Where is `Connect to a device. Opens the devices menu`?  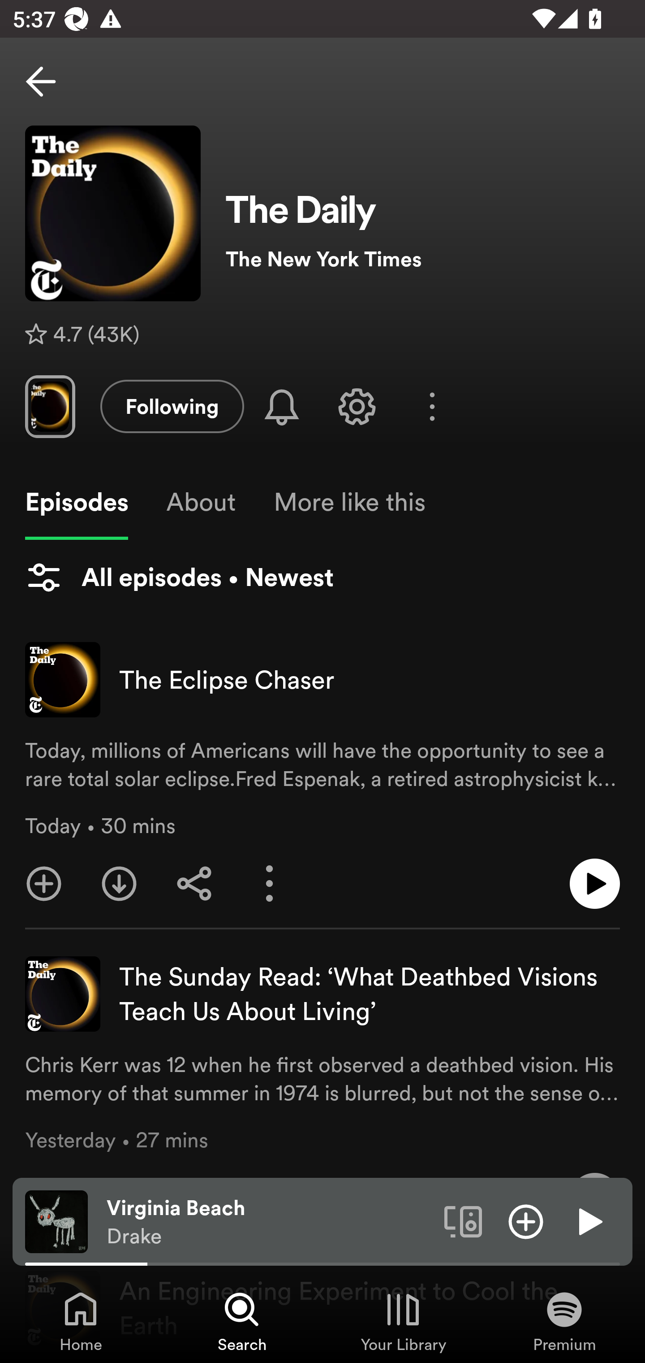
Connect to a device. Opens the devices menu is located at coordinates (463, 1221).